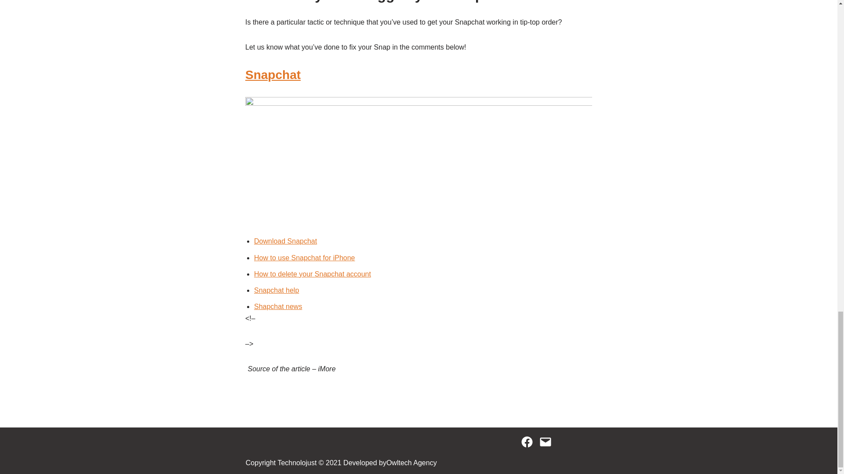  What do you see at coordinates (312, 274) in the screenshot?
I see `How to delete your Snapchat account` at bounding box center [312, 274].